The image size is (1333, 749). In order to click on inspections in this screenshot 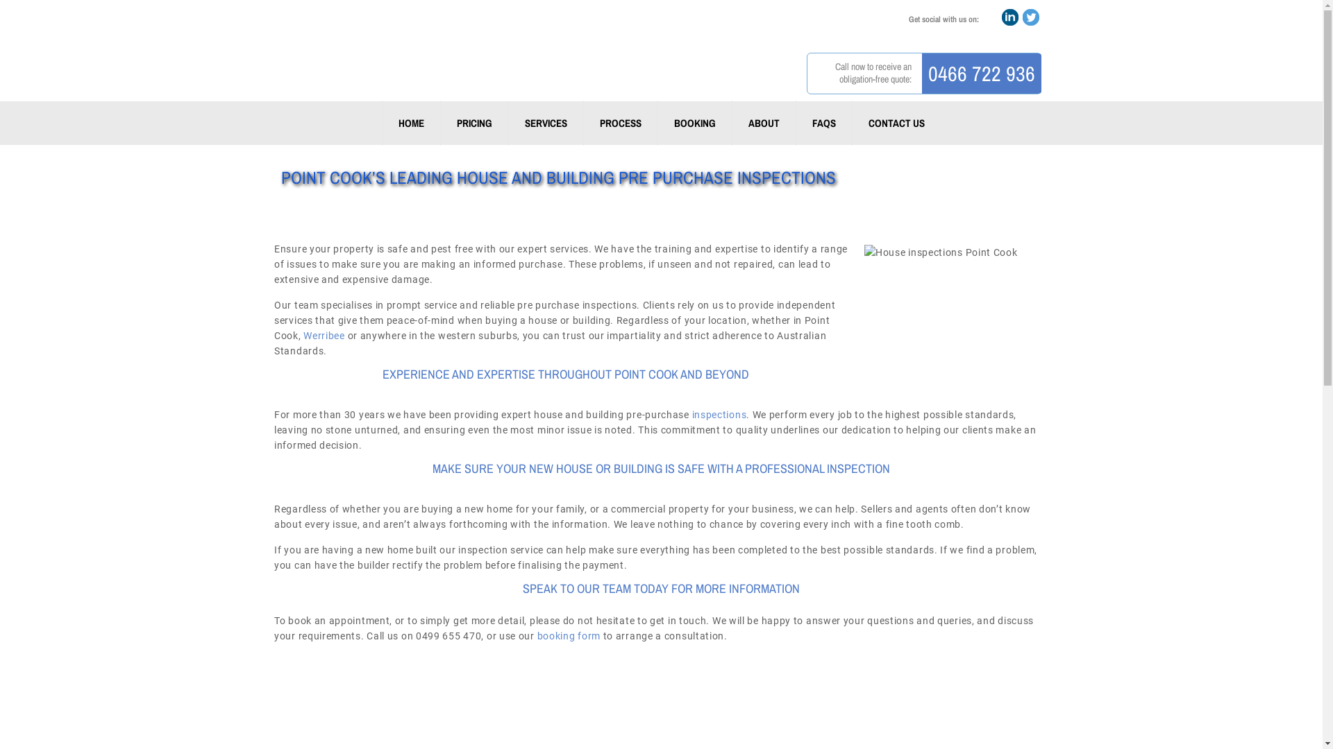, I will do `click(719, 415)`.